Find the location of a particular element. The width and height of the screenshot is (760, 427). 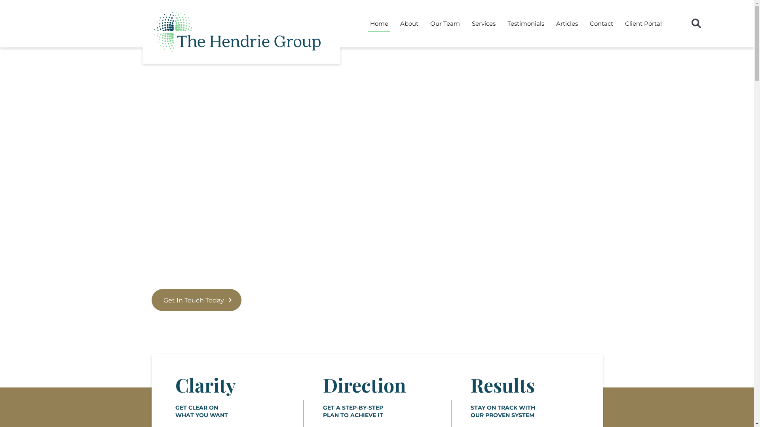

Home is located at coordinates (379, 24).